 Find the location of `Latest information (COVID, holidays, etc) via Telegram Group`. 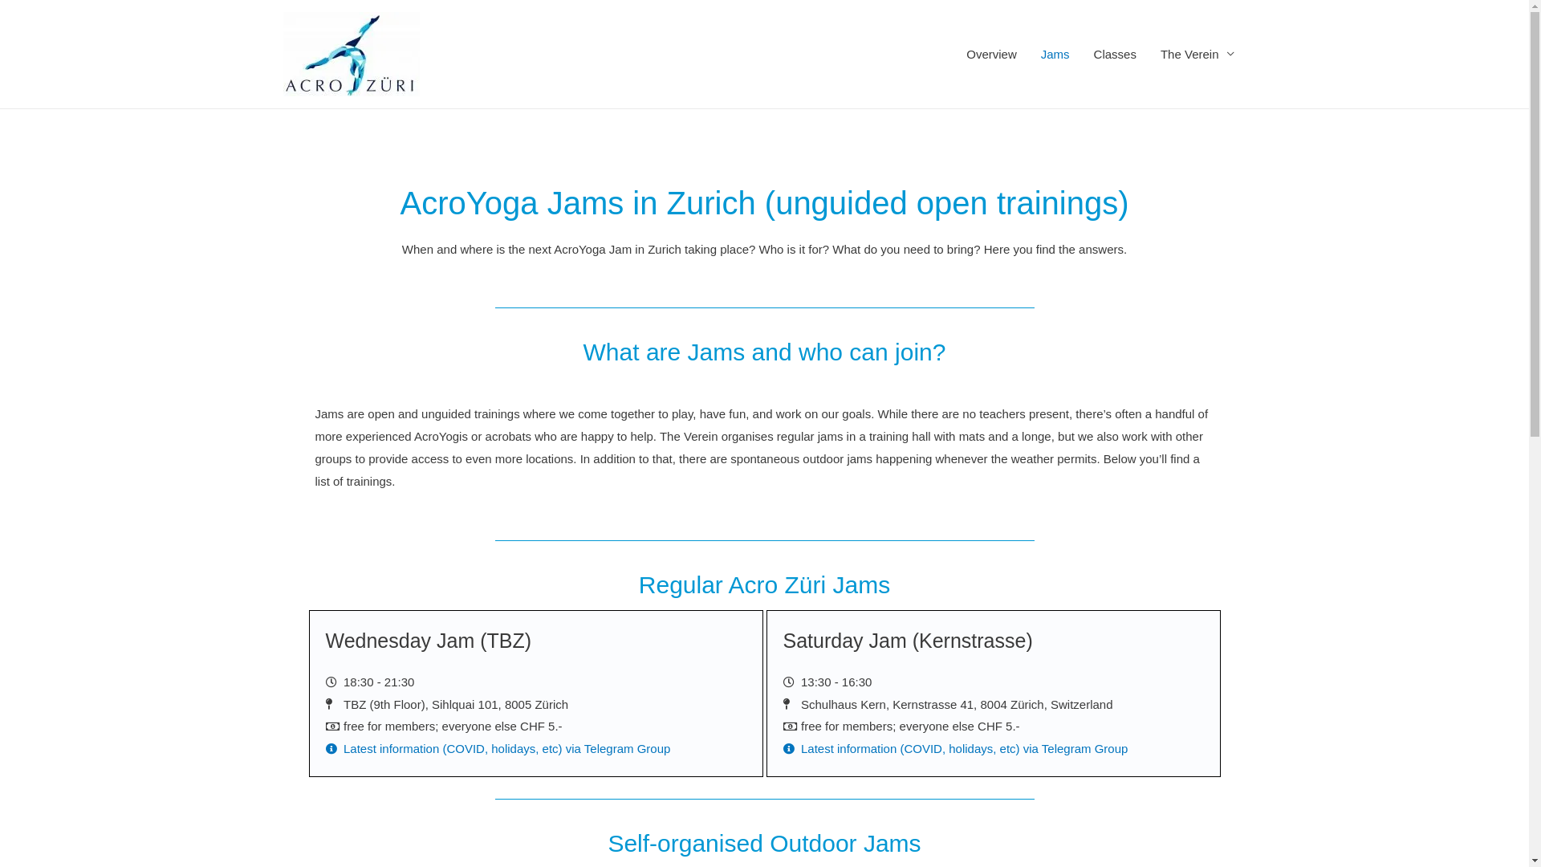

Latest information (COVID, holidays, etc) via Telegram Group is located at coordinates (994, 749).